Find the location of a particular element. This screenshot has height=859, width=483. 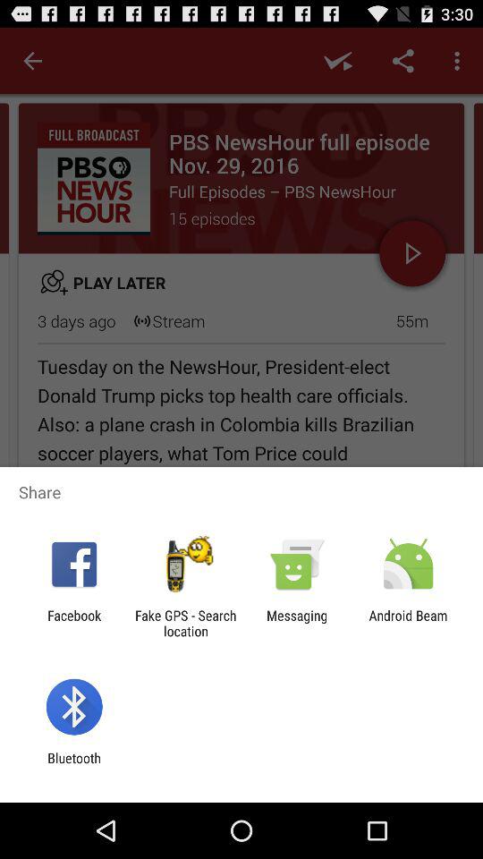

choose the android beam at the bottom right corner is located at coordinates (408, 623).